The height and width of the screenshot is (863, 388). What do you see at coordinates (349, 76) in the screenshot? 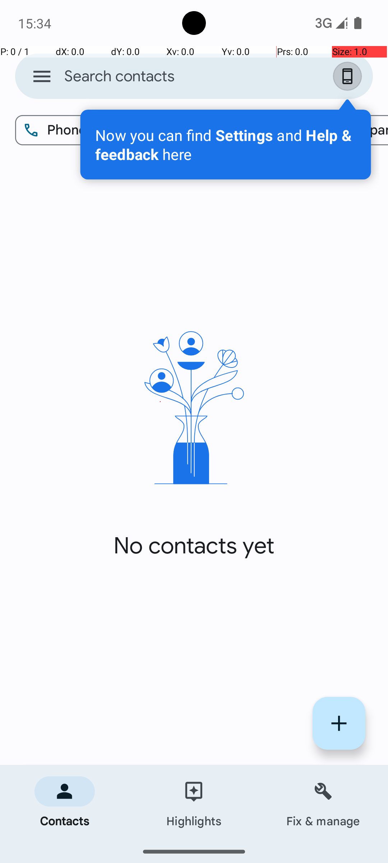
I see `Signed in as Device
Account and settings.` at bounding box center [349, 76].